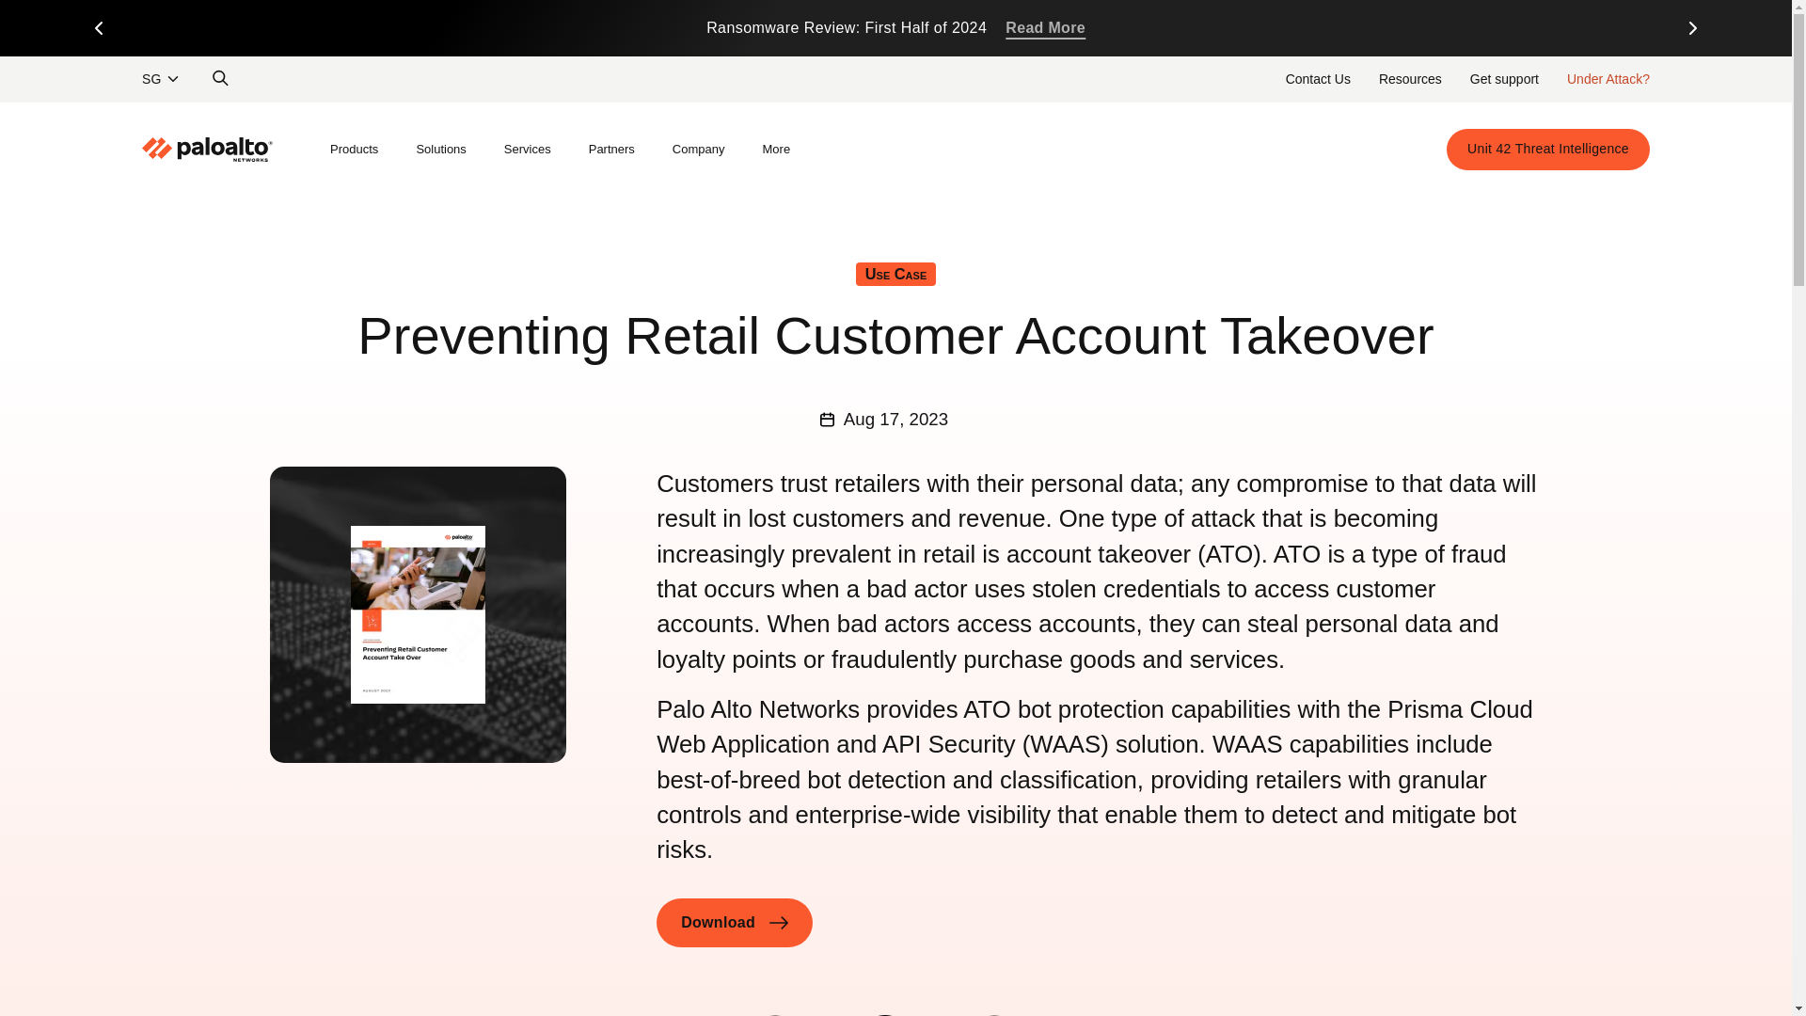  I want to click on Resources, so click(895, 28).